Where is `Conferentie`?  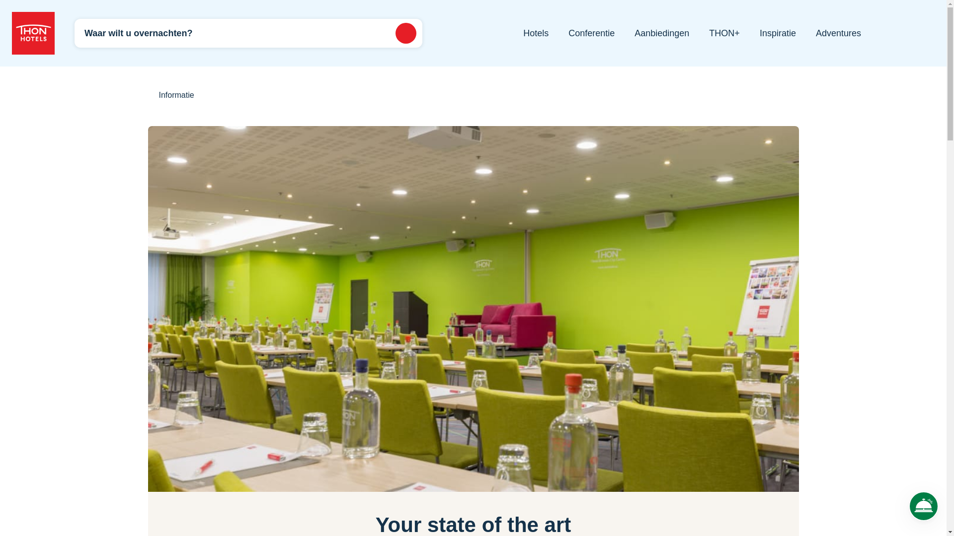 Conferentie is located at coordinates (591, 33).